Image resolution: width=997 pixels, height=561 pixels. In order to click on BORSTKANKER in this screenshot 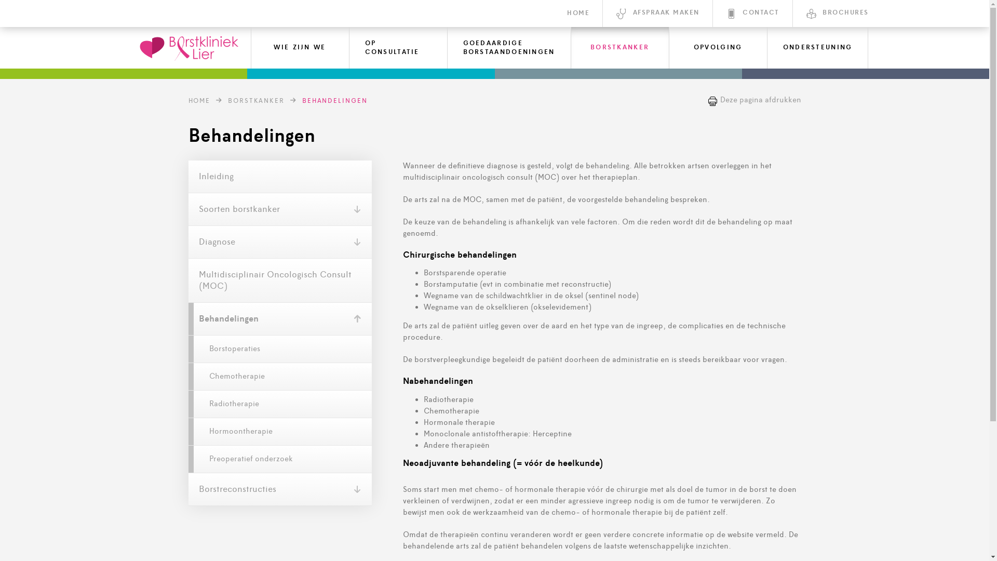, I will do `click(257, 101)`.